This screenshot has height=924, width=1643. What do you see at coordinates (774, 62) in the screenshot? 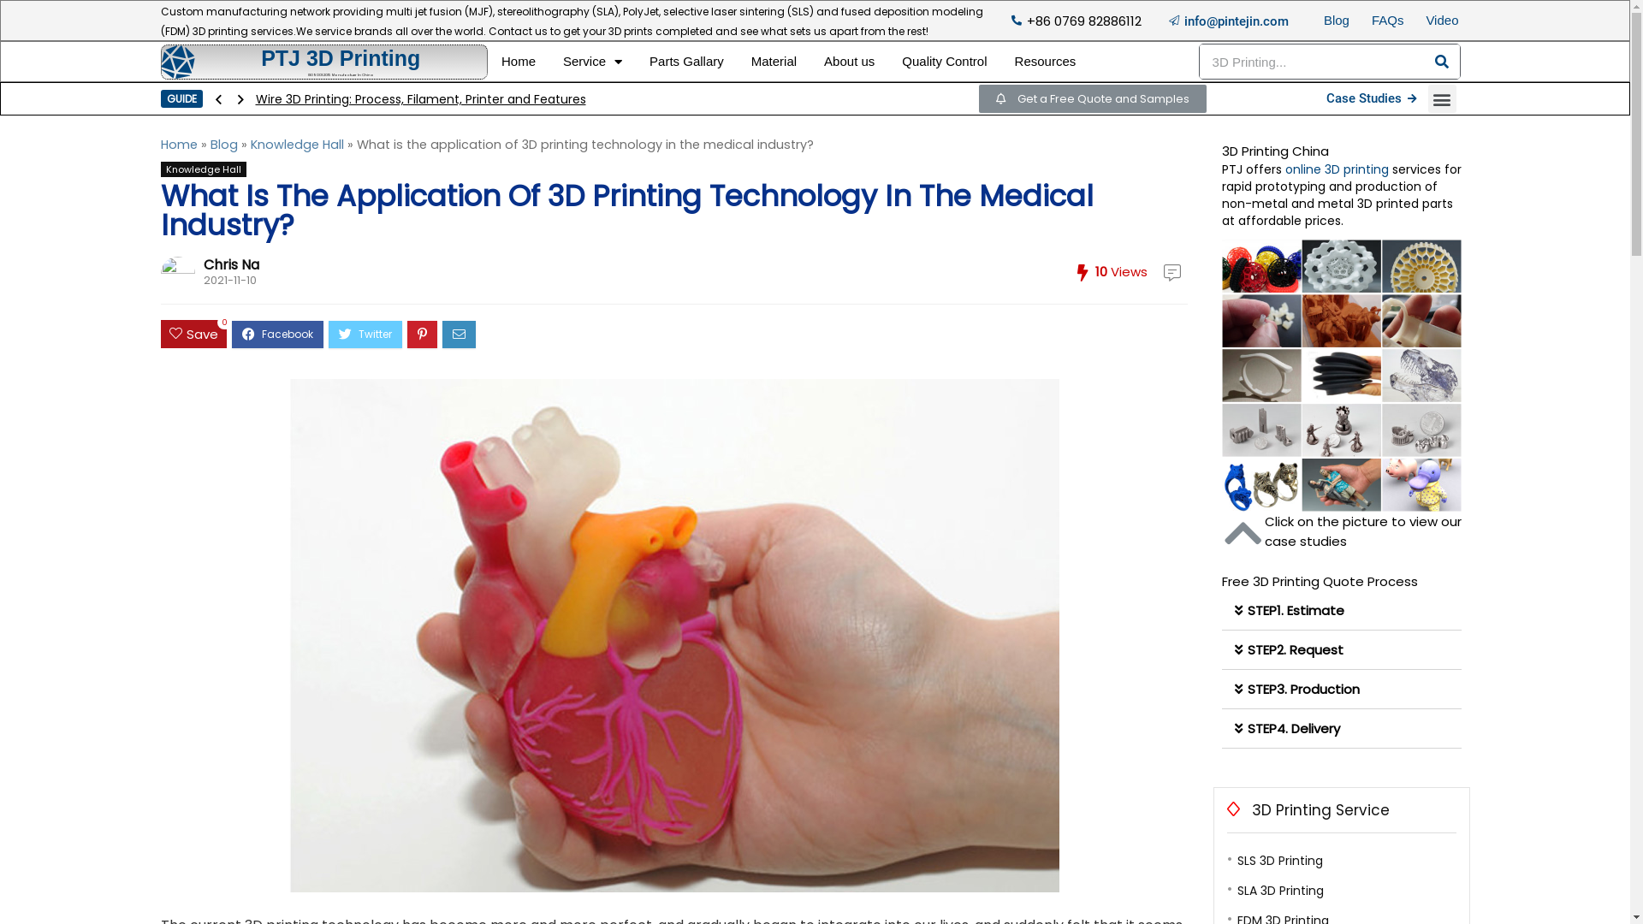
I see `Material` at bounding box center [774, 62].